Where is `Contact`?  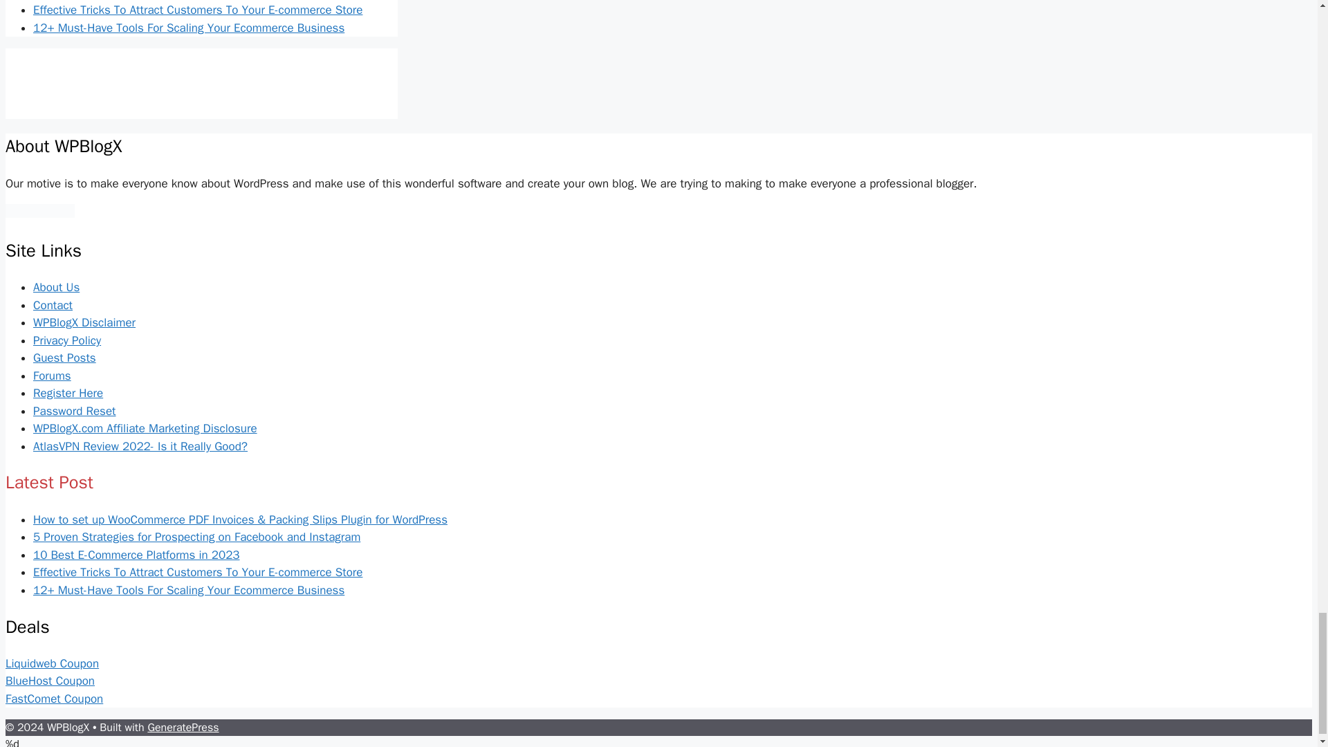
Contact is located at coordinates (53, 305).